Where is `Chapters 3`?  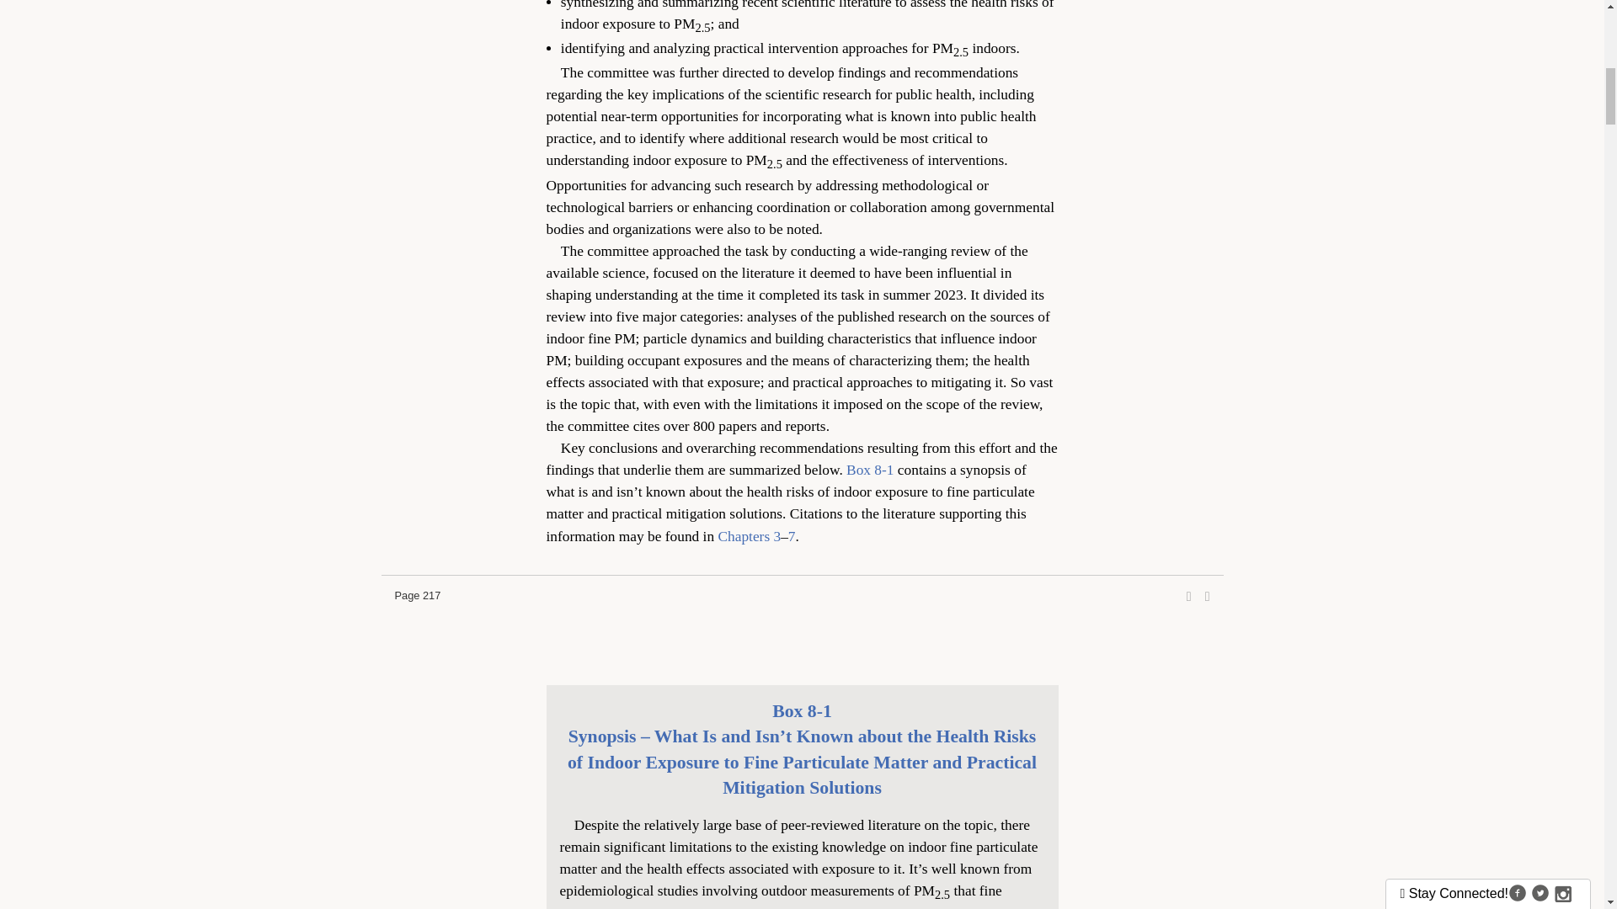
Chapters 3 is located at coordinates (750, 535).